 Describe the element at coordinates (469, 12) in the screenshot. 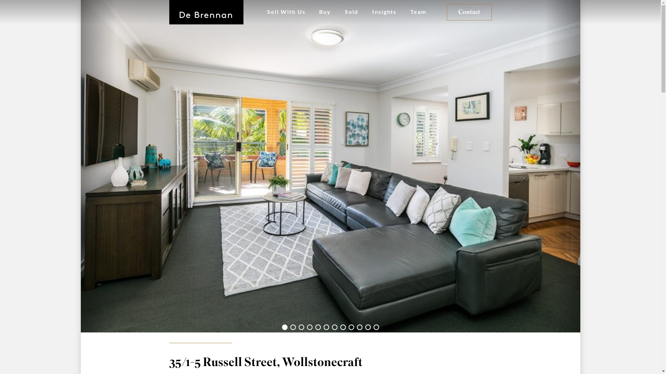

I see `Contact` at that location.